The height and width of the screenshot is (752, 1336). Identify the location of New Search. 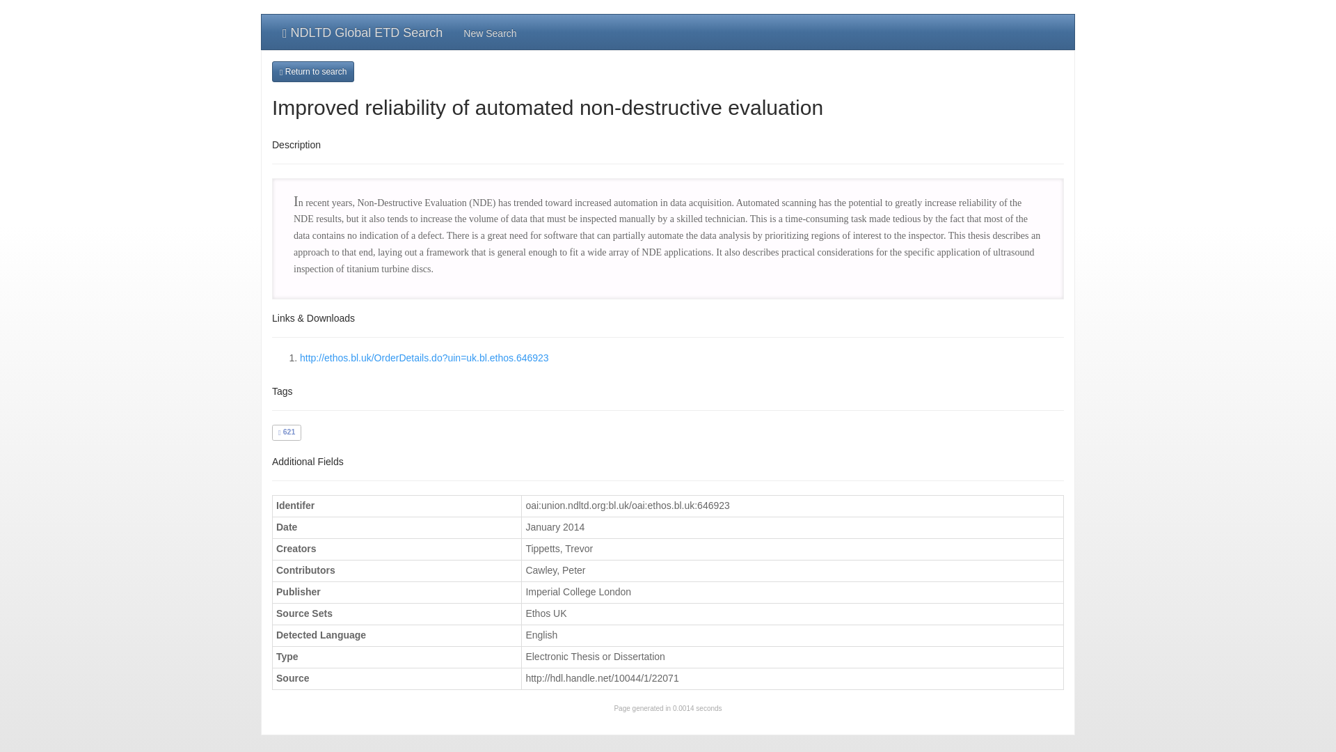
(489, 32).